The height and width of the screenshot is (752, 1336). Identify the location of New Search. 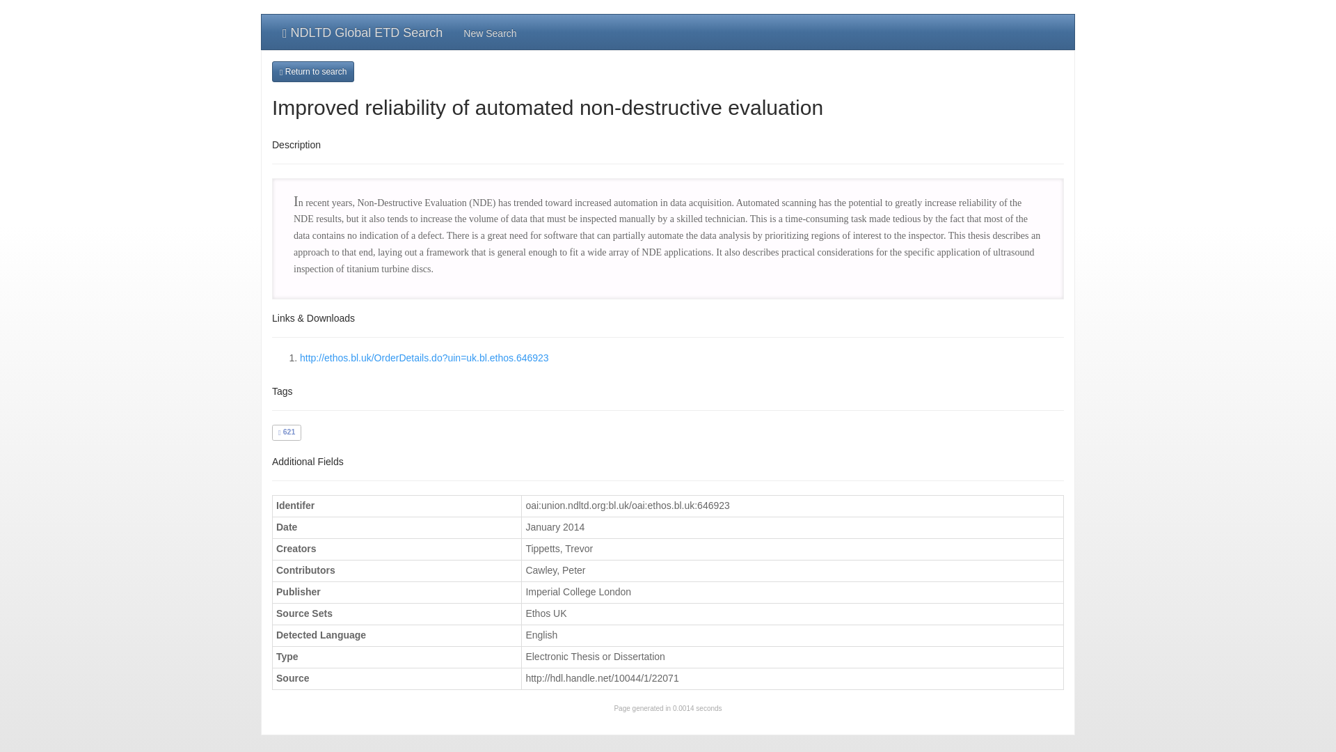
(489, 32).